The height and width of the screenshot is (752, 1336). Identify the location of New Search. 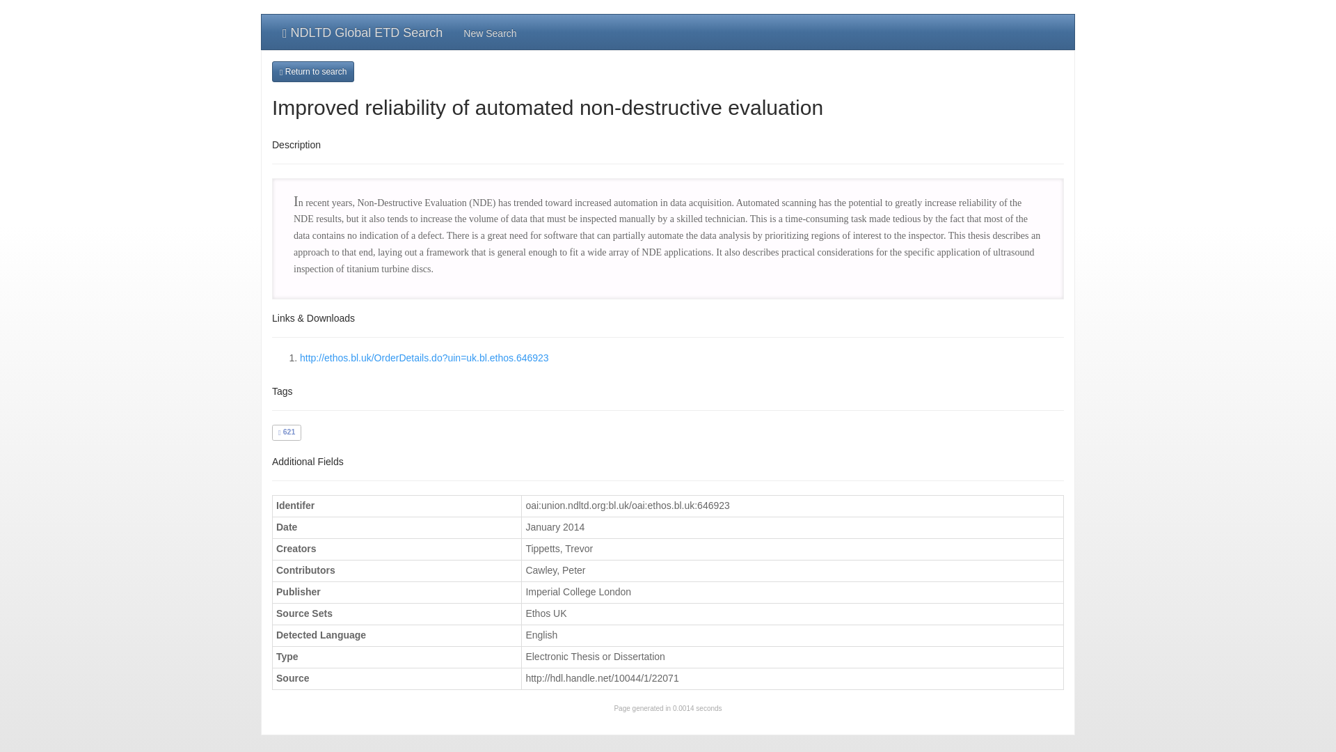
(489, 32).